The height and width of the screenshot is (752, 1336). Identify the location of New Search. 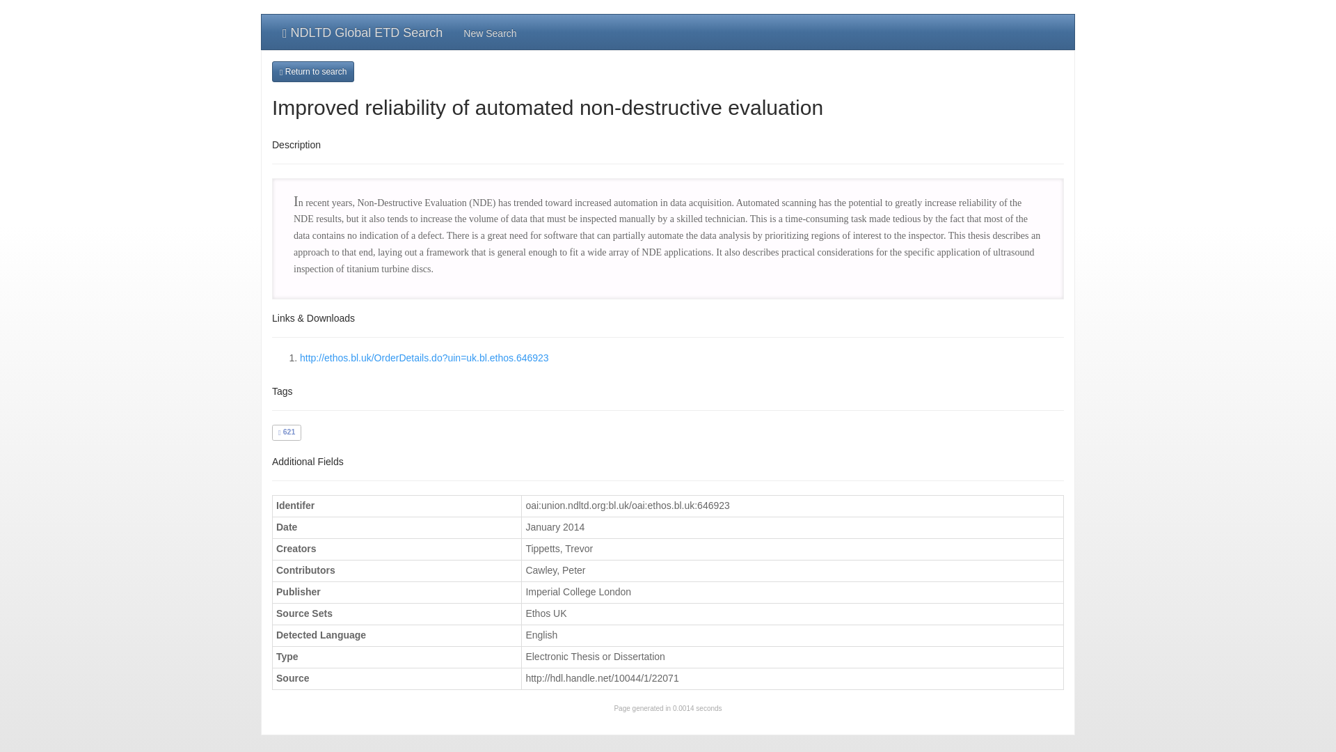
(489, 32).